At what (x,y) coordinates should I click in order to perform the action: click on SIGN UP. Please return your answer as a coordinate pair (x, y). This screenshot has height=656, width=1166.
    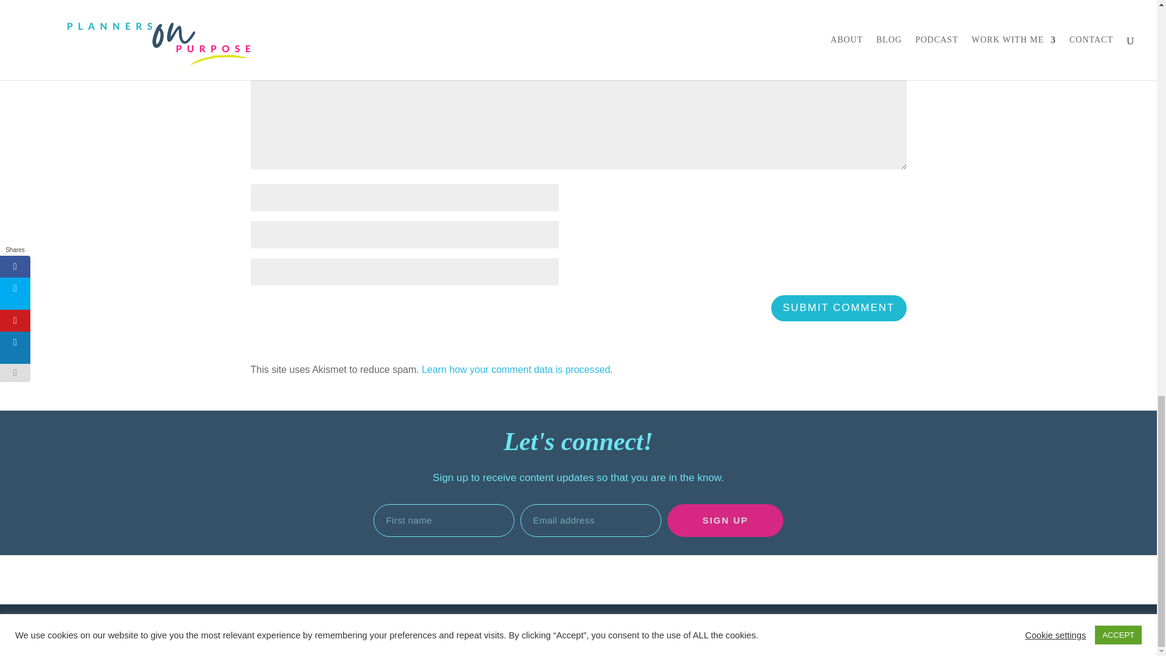
    Looking at the image, I should click on (725, 521).